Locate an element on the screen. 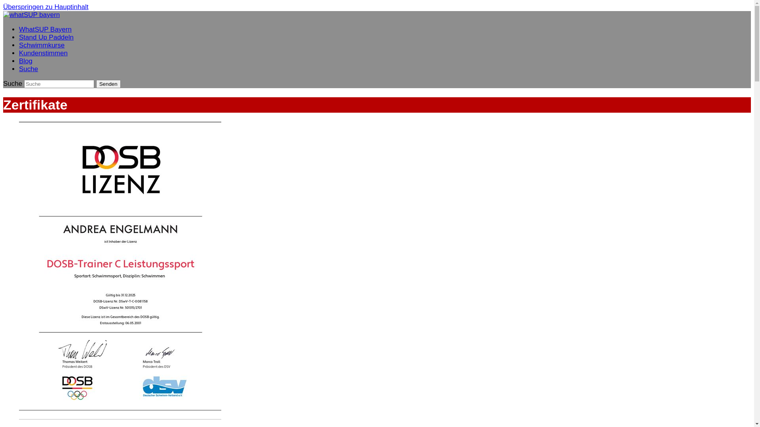 The image size is (760, 427). Kundenstimmen is located at coordinates (44, 53).